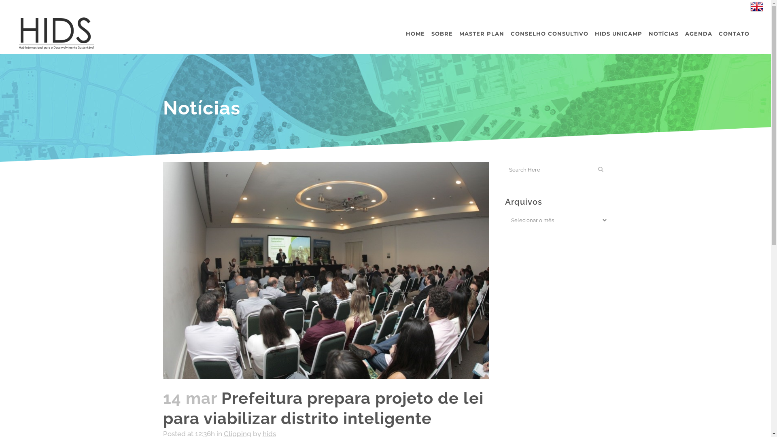 This screenshot has height=437, width=777. I want to click on MASTER PLAN, so click(482, 34).